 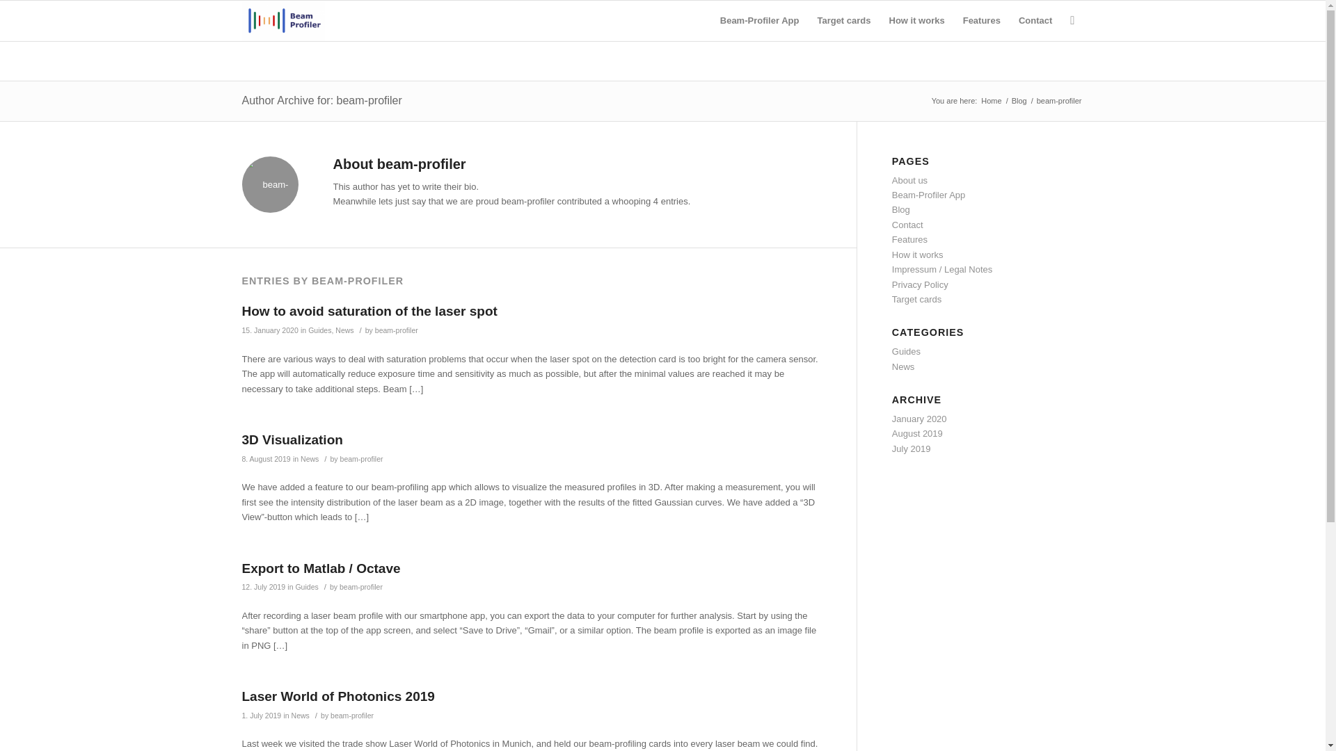 I want to click on Guides, so click(x=306, y=587).